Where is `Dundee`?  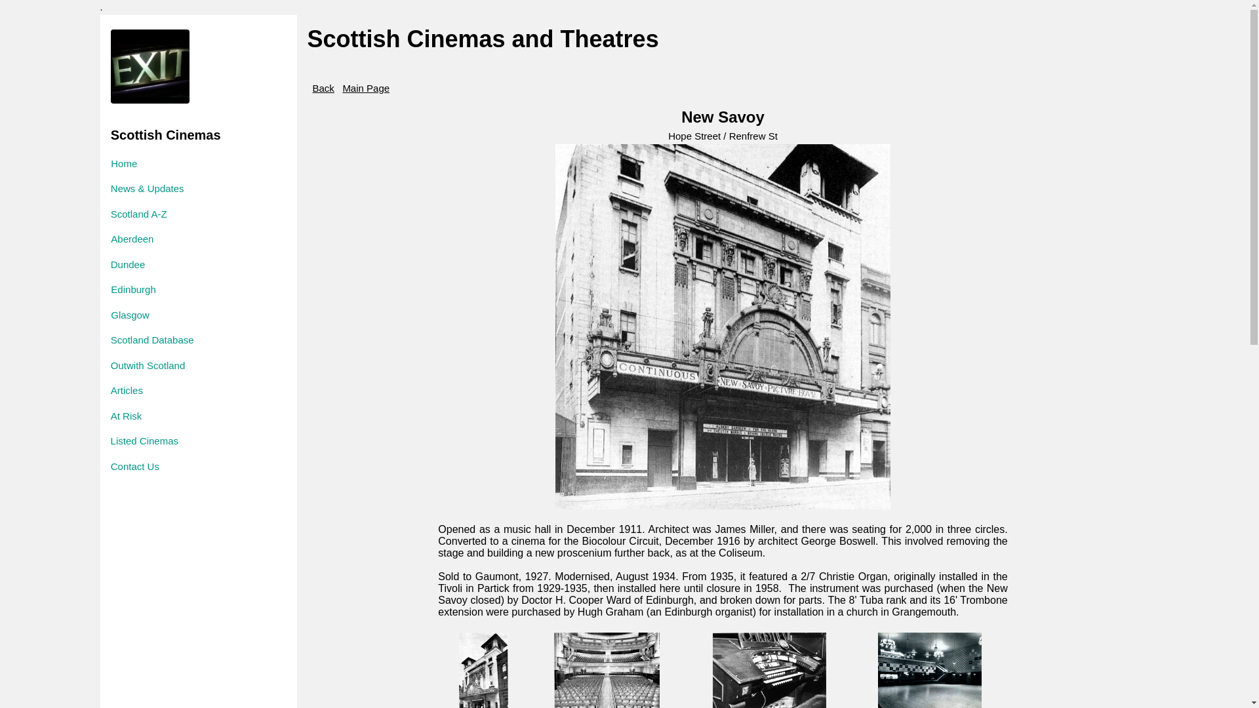 Dundee is located at coordinates (63, 265).